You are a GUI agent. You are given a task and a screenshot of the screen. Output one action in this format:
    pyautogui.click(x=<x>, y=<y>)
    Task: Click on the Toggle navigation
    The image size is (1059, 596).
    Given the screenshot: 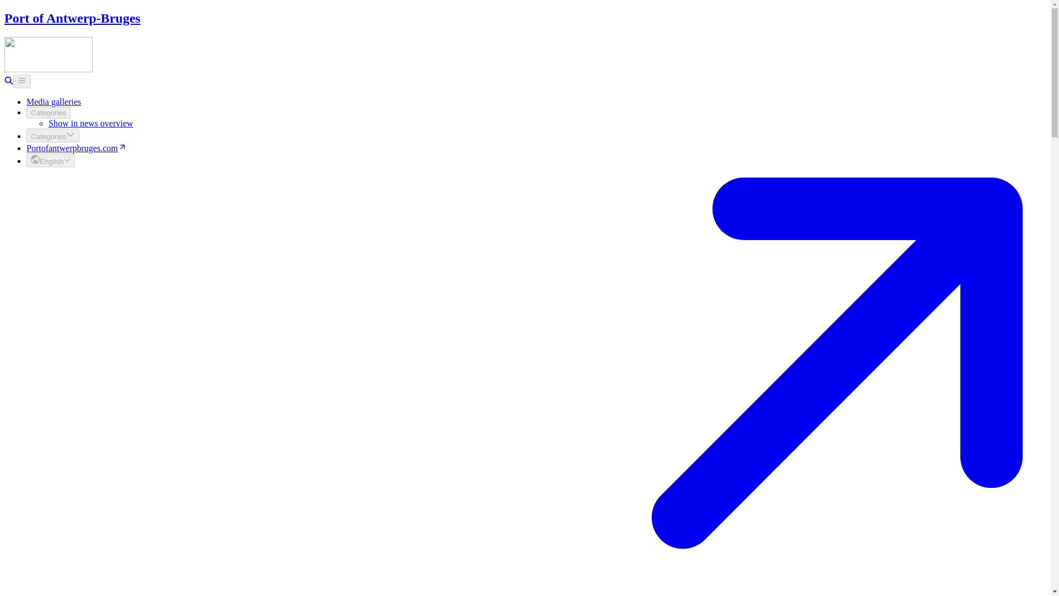 What is the action you would take?
    pyautogui.click(x=22, y=81)
    